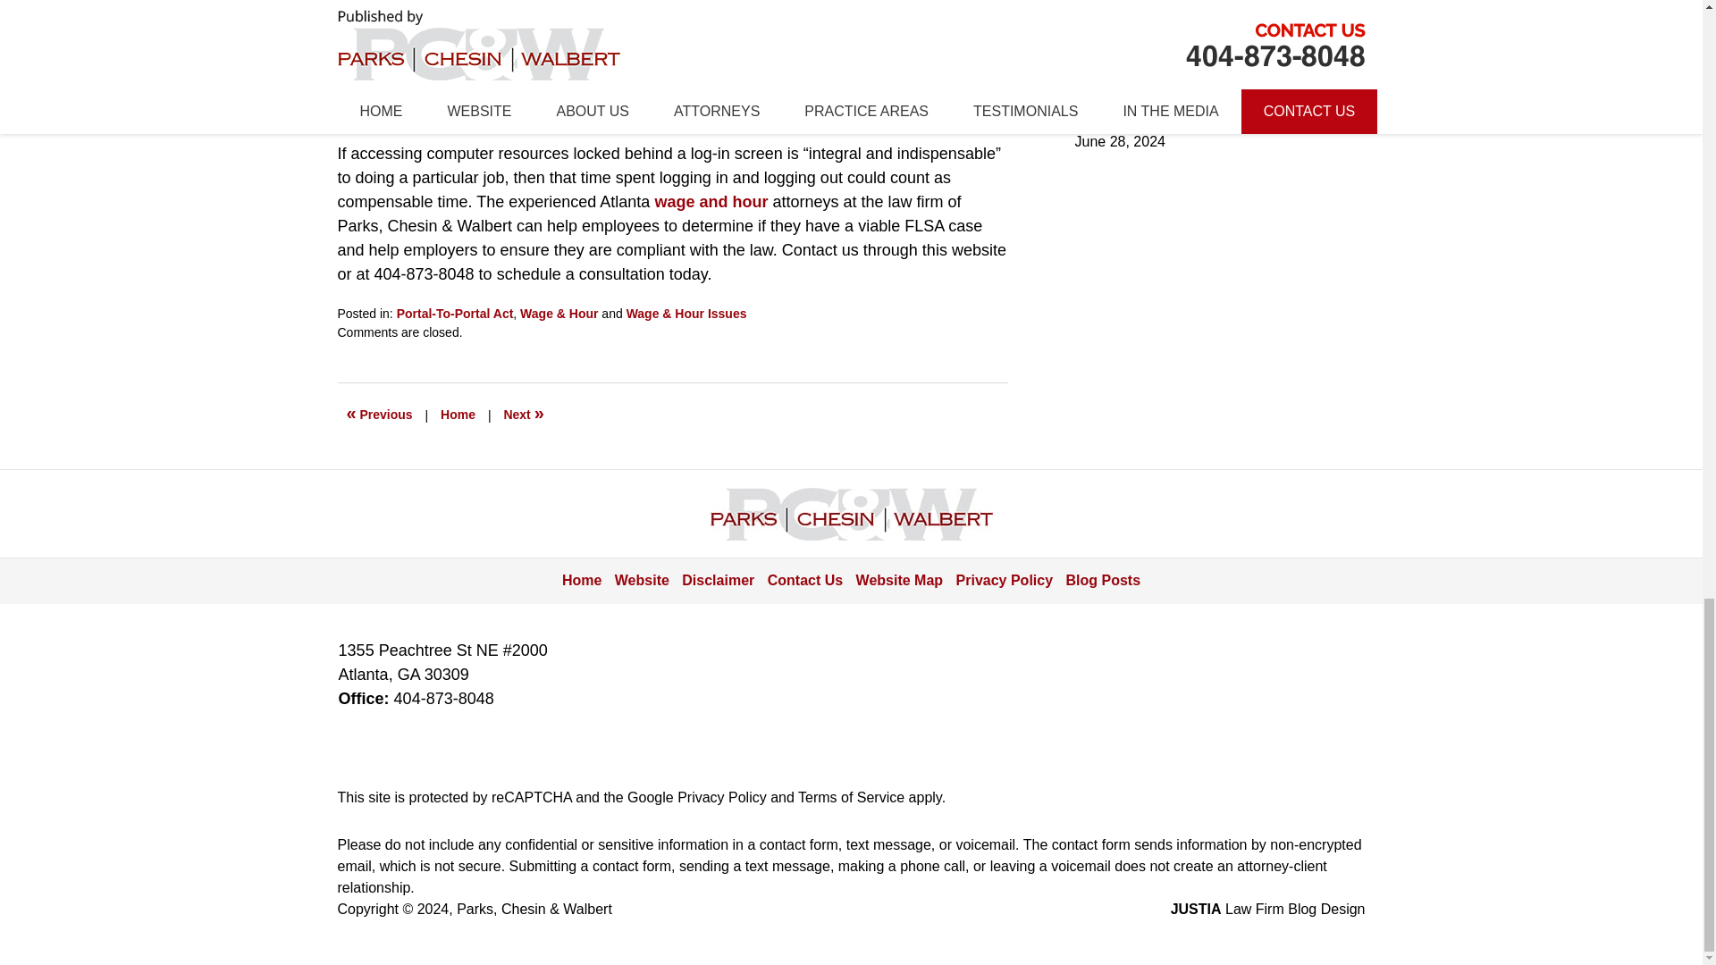 The image size is (1716, 965). What do you see at coordinates (458, 415) in the screenshot?
I see `Home` at bounding box center [458, 415].